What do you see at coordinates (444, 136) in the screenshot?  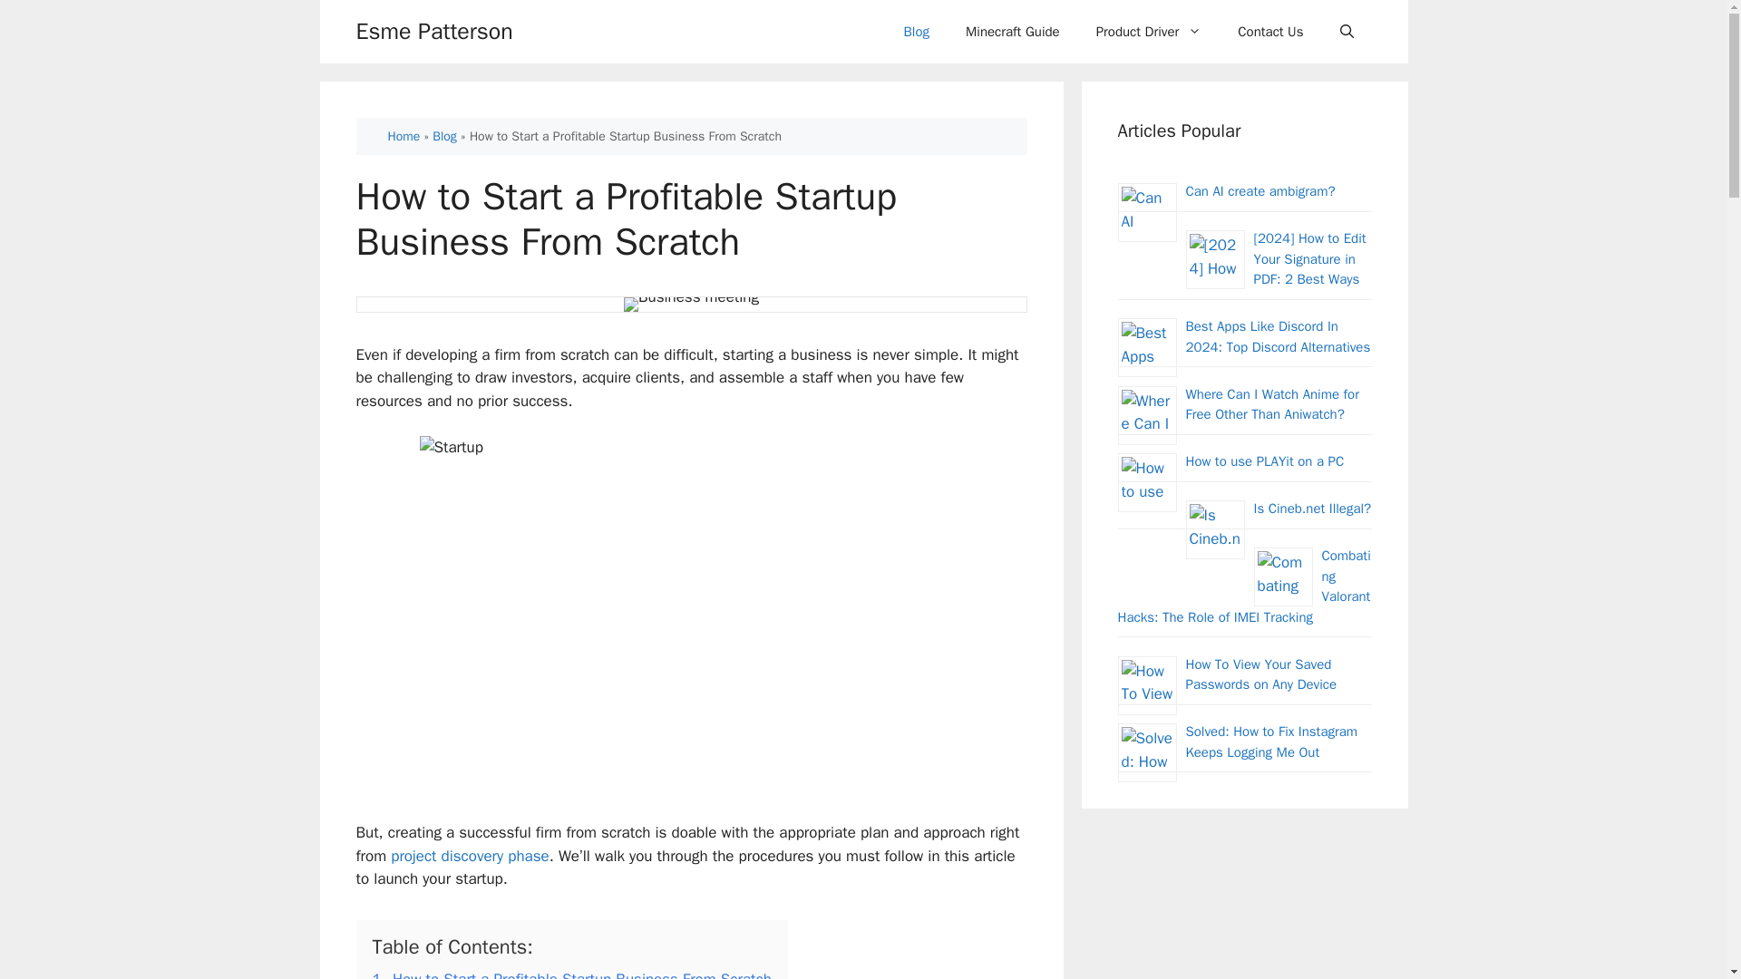 I see `Blog` at bounding box center [444, 136].